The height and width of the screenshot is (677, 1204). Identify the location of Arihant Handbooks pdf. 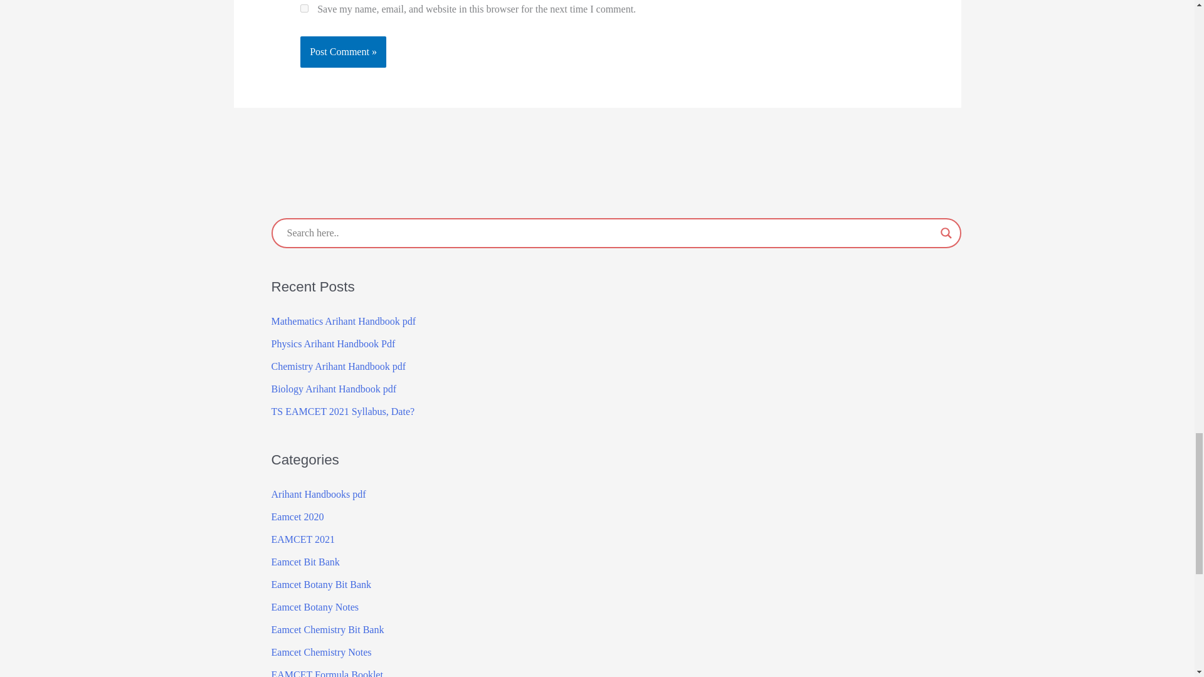
(319, 494).